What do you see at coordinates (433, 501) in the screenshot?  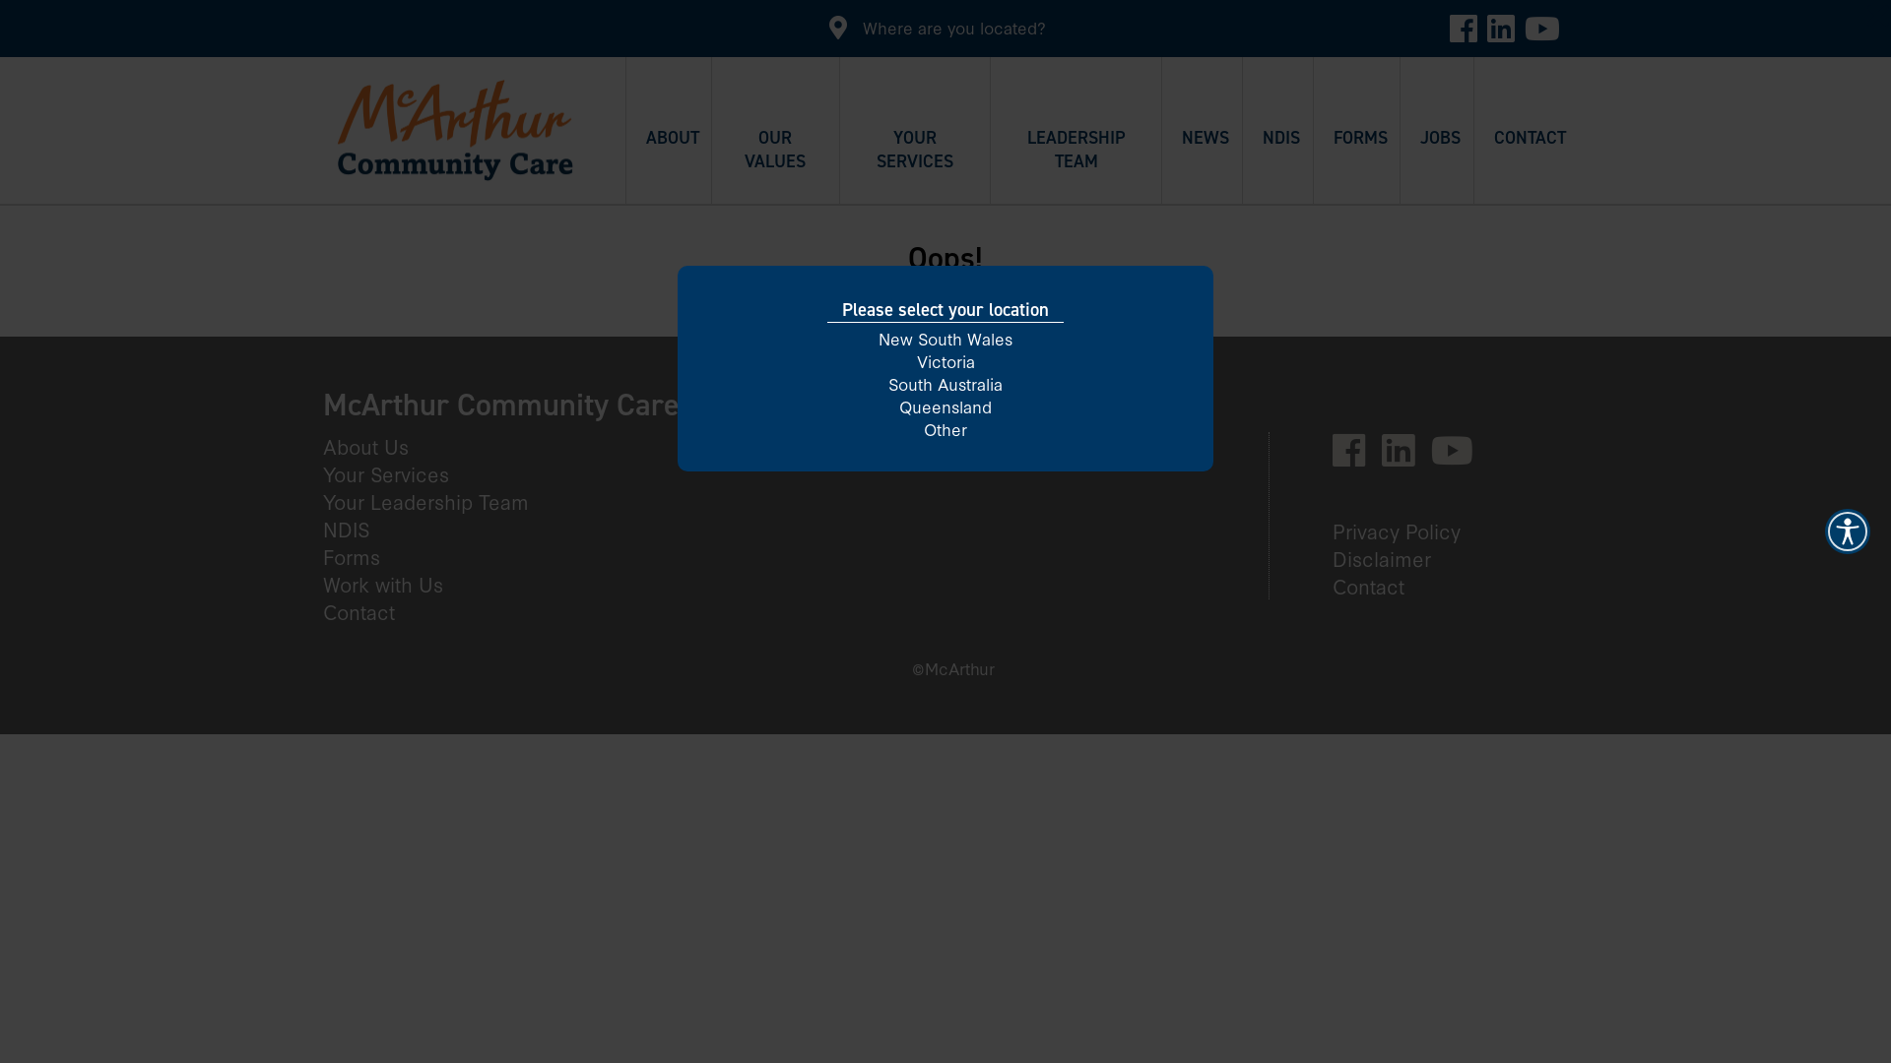 I see `Your Leadership Team` at bounding box center [433, 501].